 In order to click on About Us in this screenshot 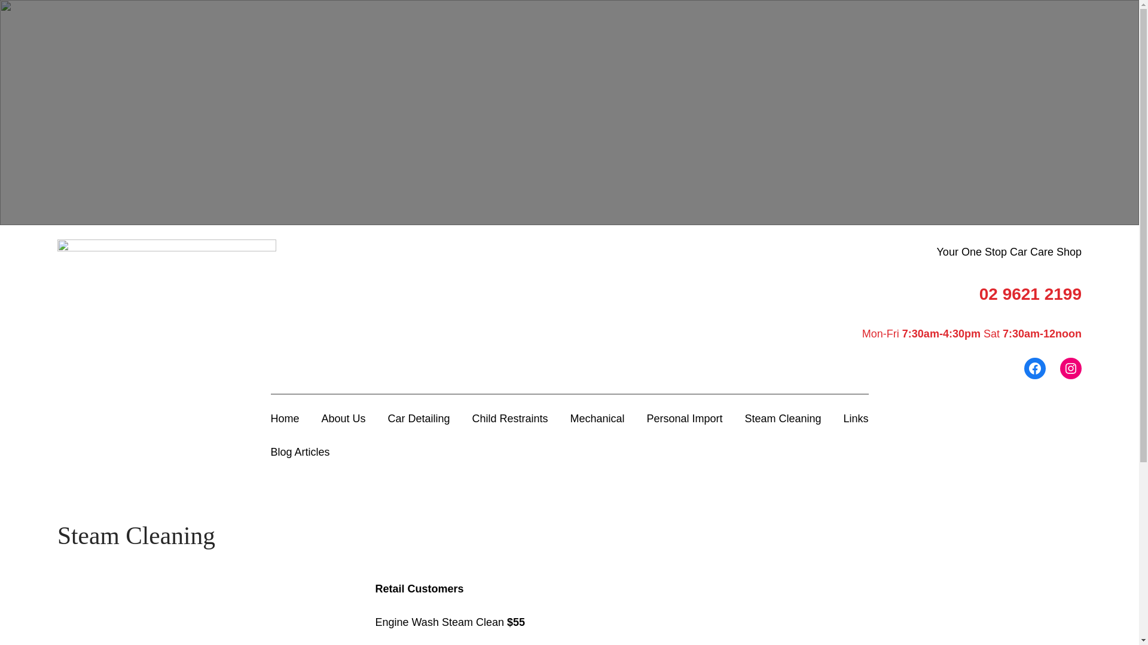, I will do `click(343, 419)`.